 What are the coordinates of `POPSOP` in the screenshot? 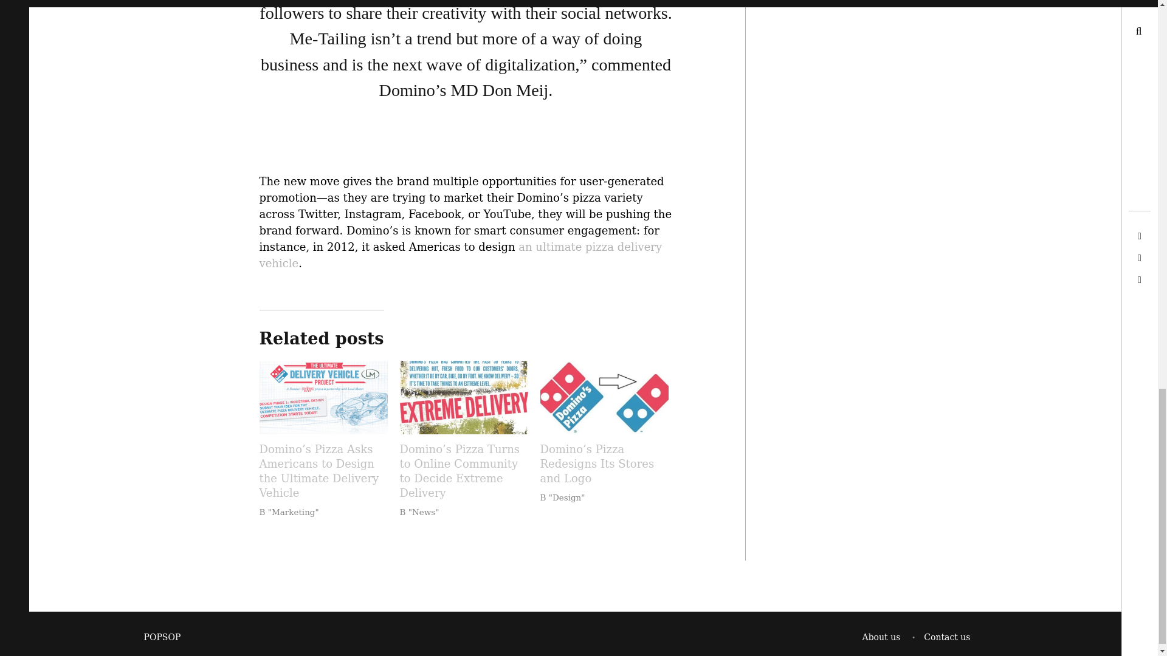 It's located at (162, 637).